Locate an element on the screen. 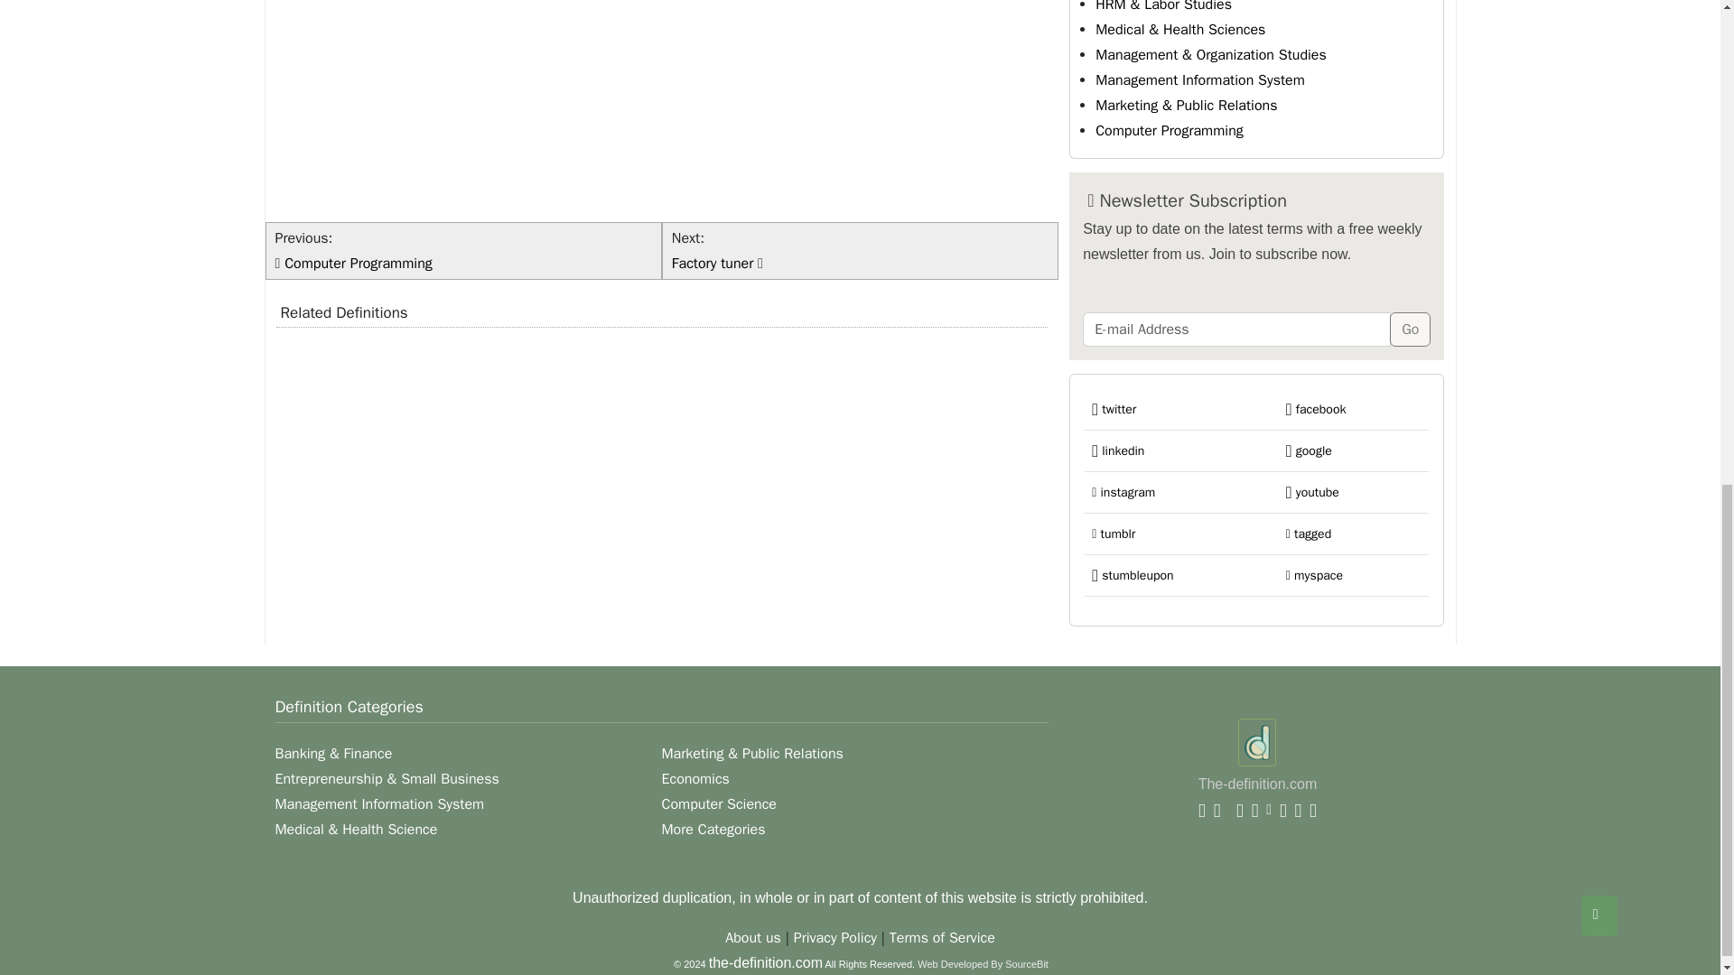 This screenshot has height=975, width=1734. facebook is located at coordinates (1317, 409).